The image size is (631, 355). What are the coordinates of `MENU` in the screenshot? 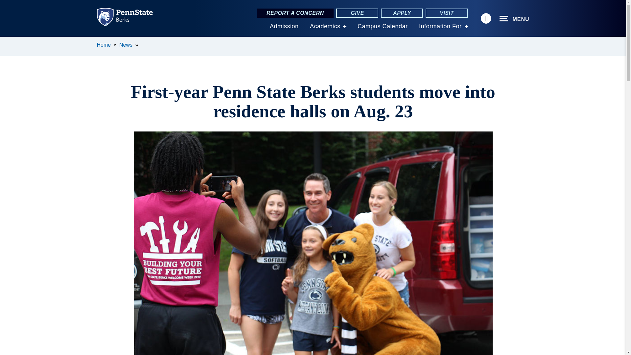 It's located at (514, 19).